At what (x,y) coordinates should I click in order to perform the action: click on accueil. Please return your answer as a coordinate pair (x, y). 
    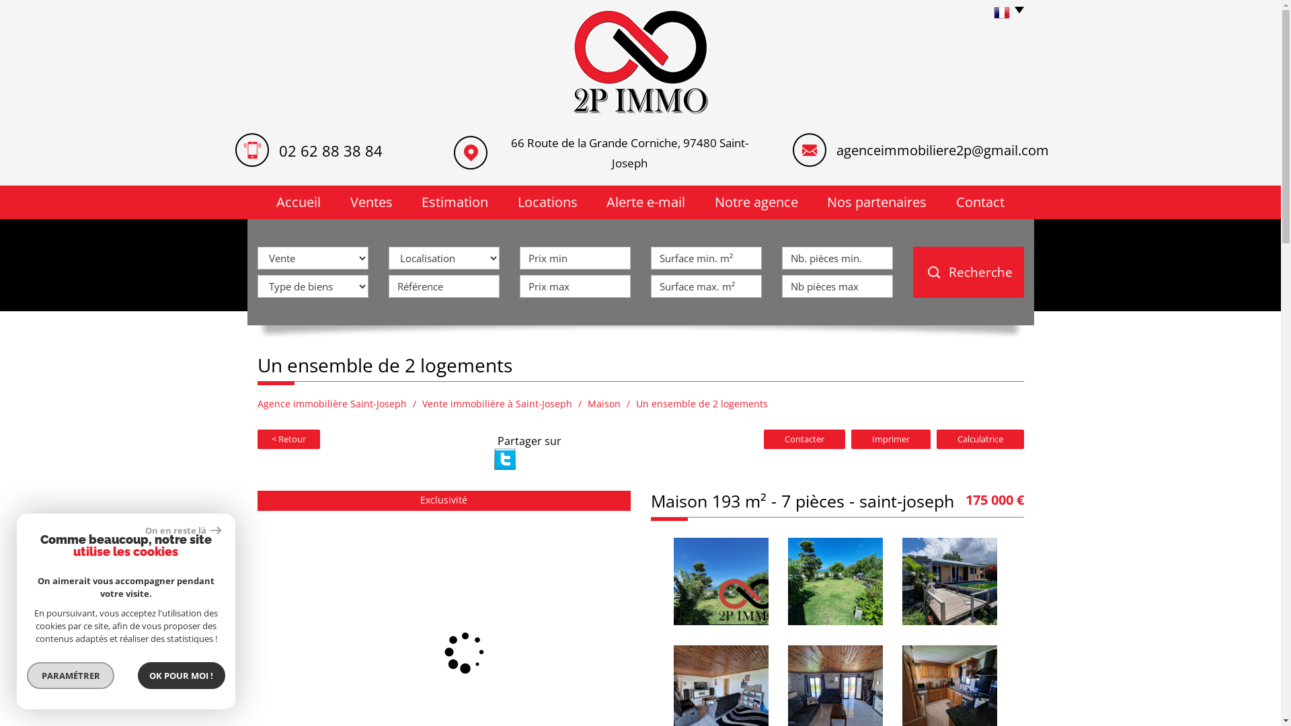
    Looking at the image, I should click on (299, 202).